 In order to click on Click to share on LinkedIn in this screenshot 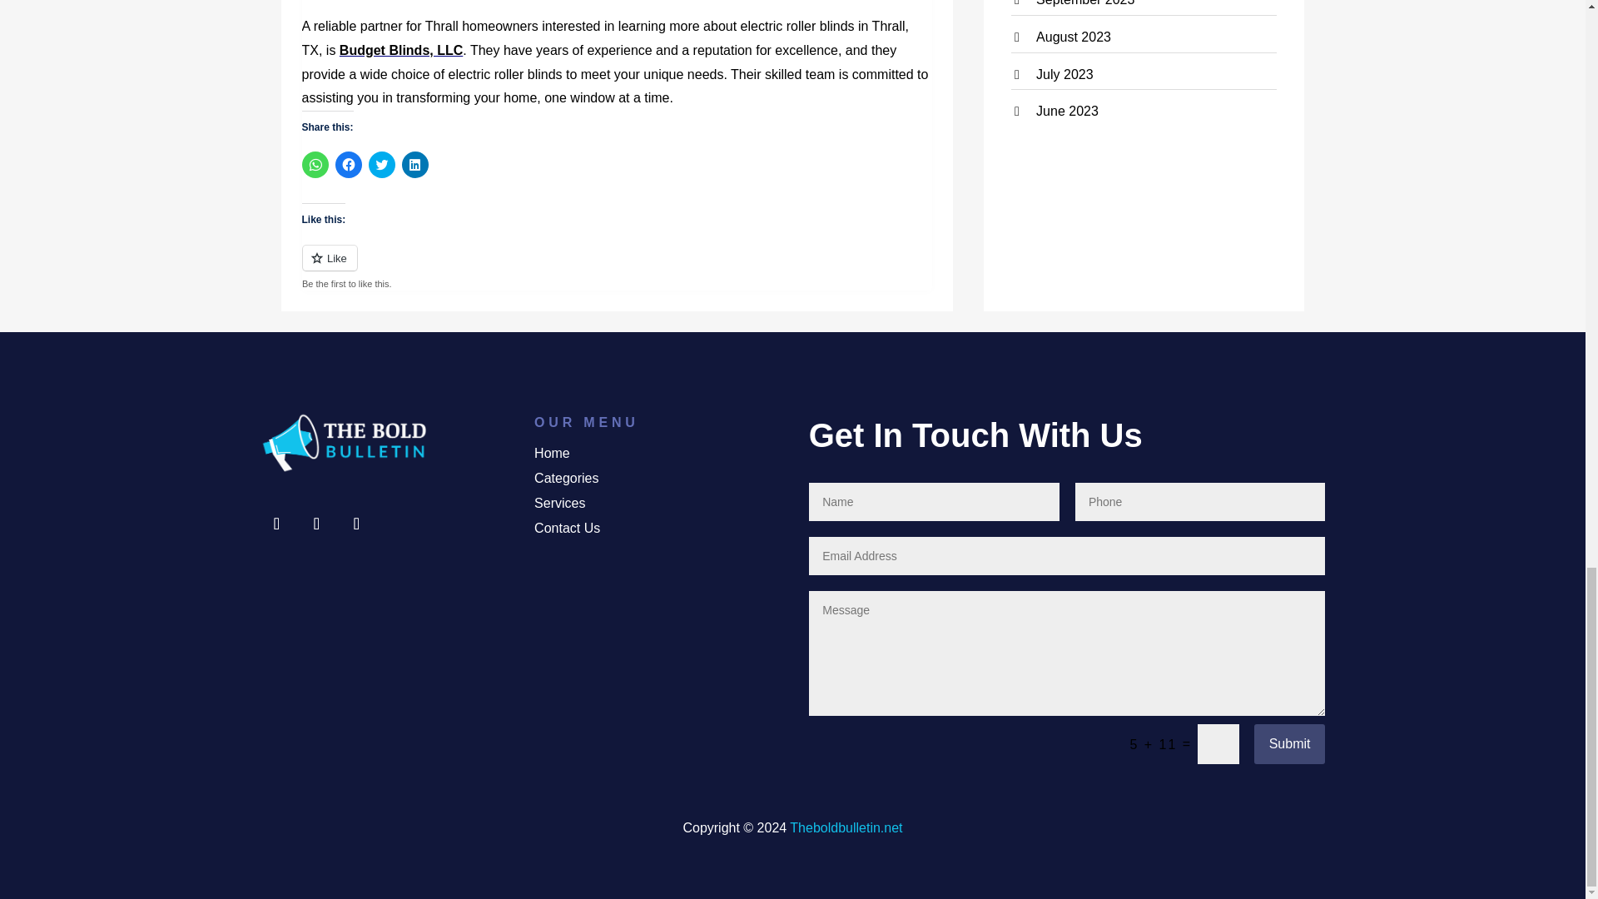, I will do `click(414, 165)`.